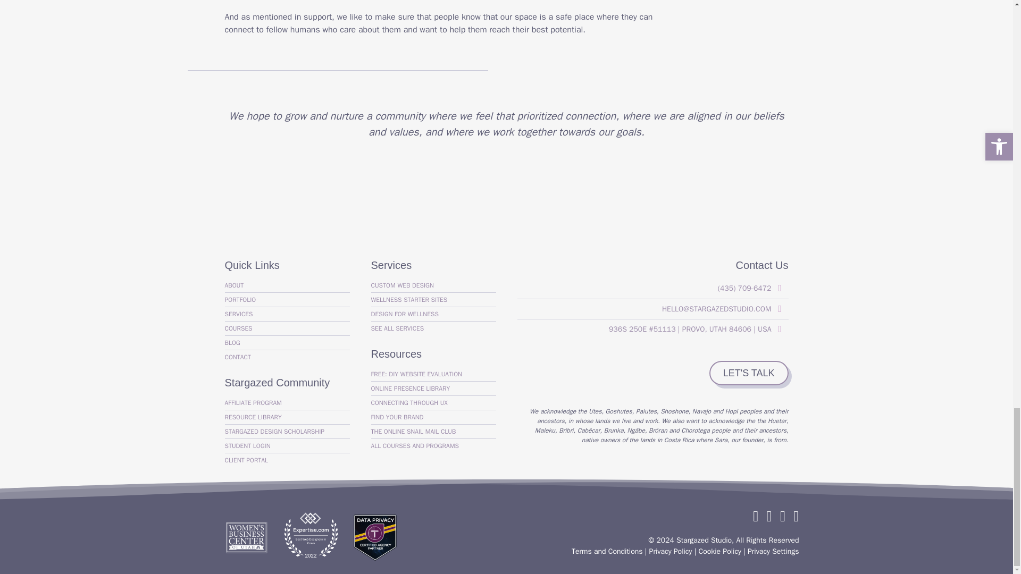  Describe the element at coordinates (287, 417) in the screenshot. I see `RESOURCE LIBRARY` at that location.